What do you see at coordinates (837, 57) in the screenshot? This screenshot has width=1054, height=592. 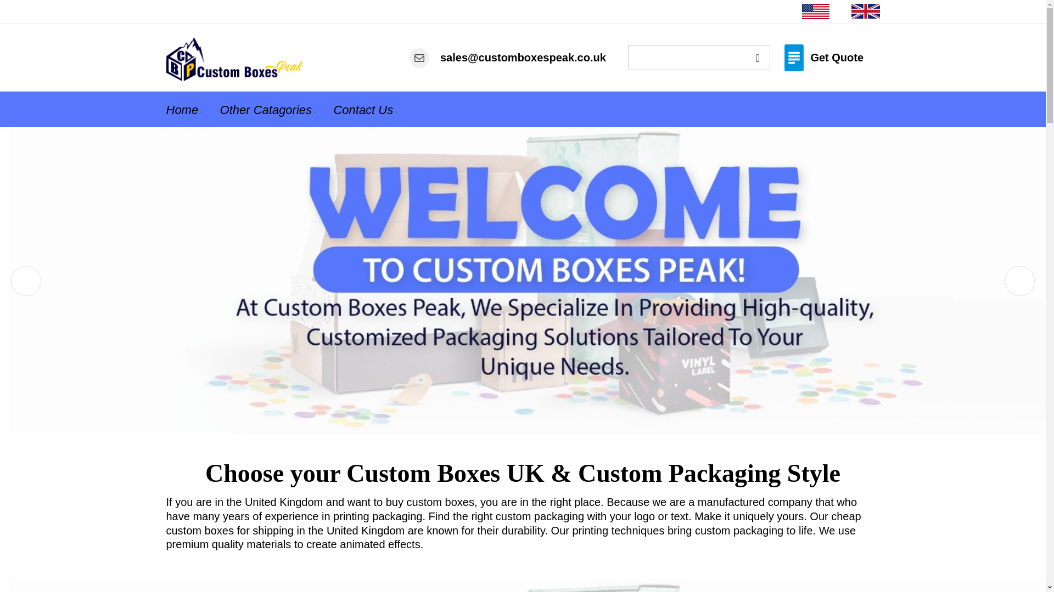 I see `Get Quote` at bounding box center [837, 57].